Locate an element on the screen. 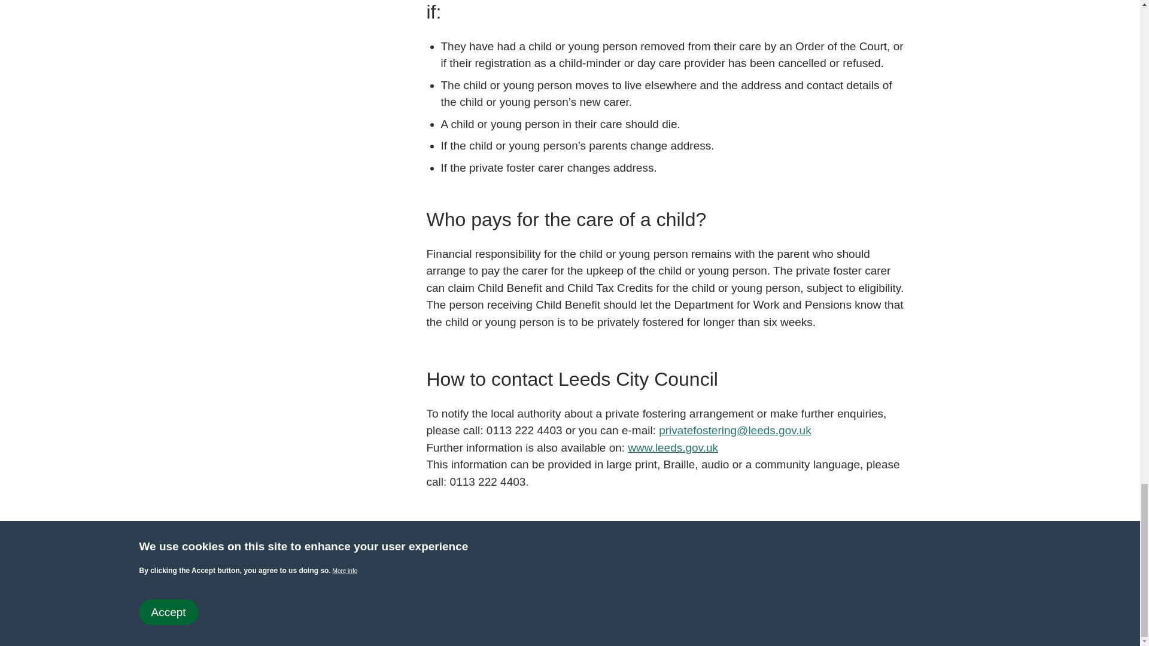  www.leeds.gov.uk is located at coordinates (673, 448).